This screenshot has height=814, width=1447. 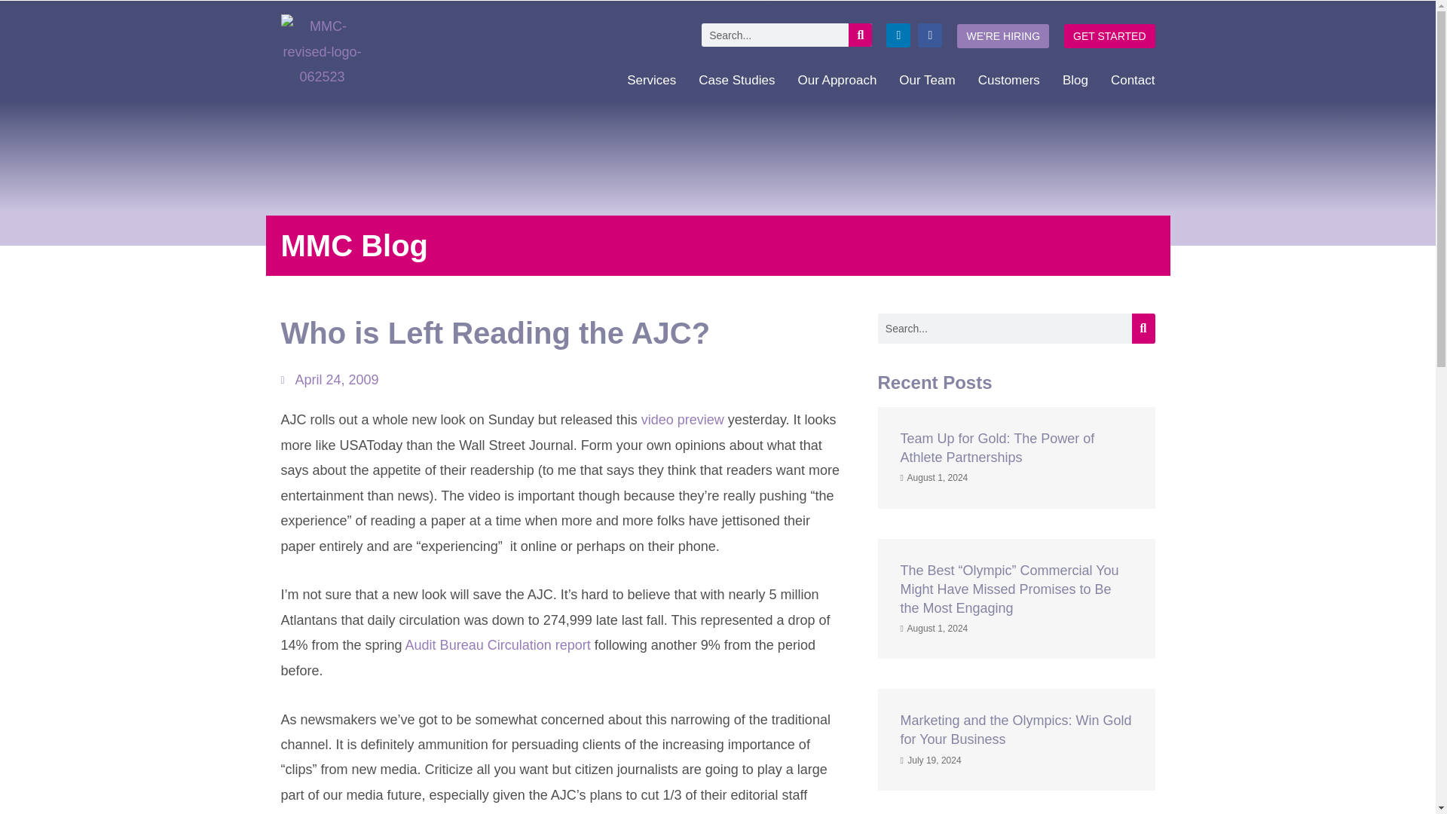 I want to click on WE'RE HIRING, so click(x=1002, y=36).